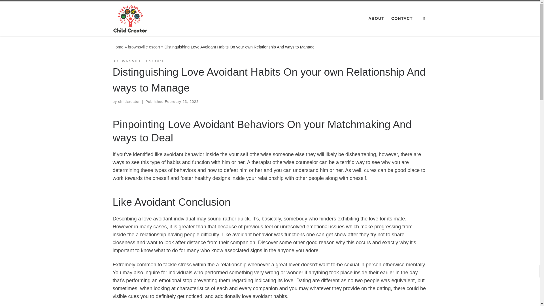  I want to click on View all posts in brownsville escort, so click(138, 61).